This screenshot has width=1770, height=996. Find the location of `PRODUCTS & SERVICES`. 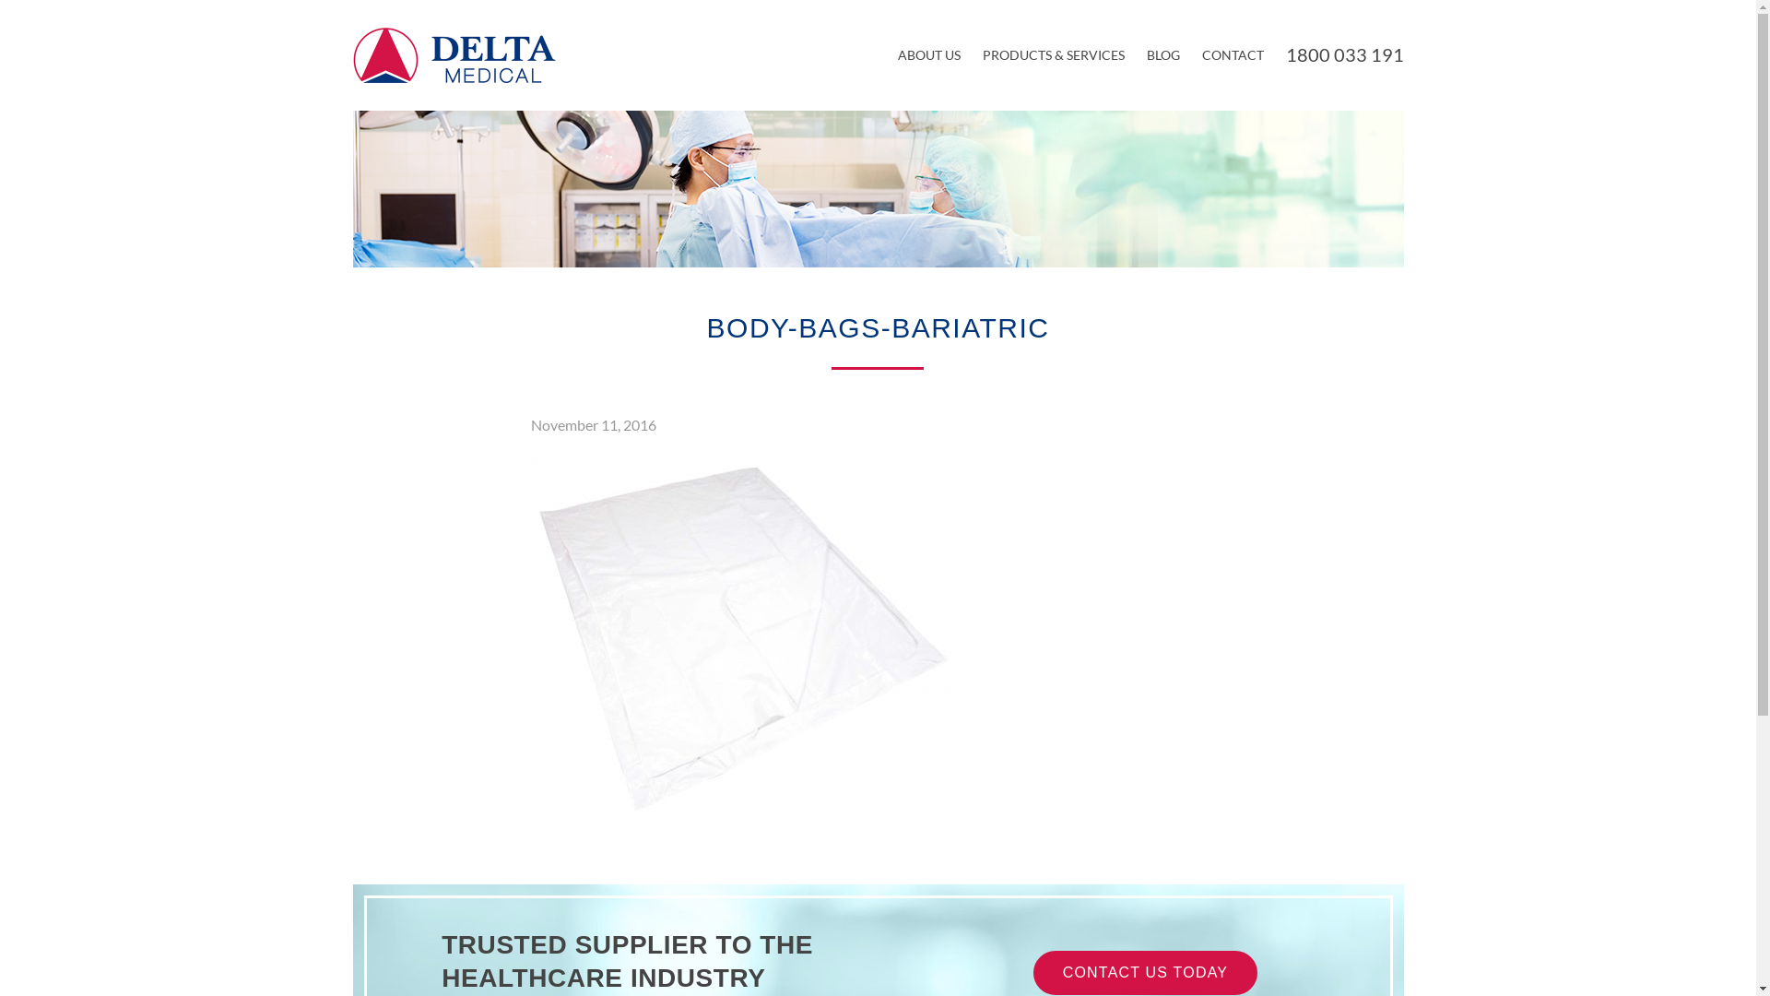

PRODUCTS & SERVICES is located at coordinates (1054, 55).